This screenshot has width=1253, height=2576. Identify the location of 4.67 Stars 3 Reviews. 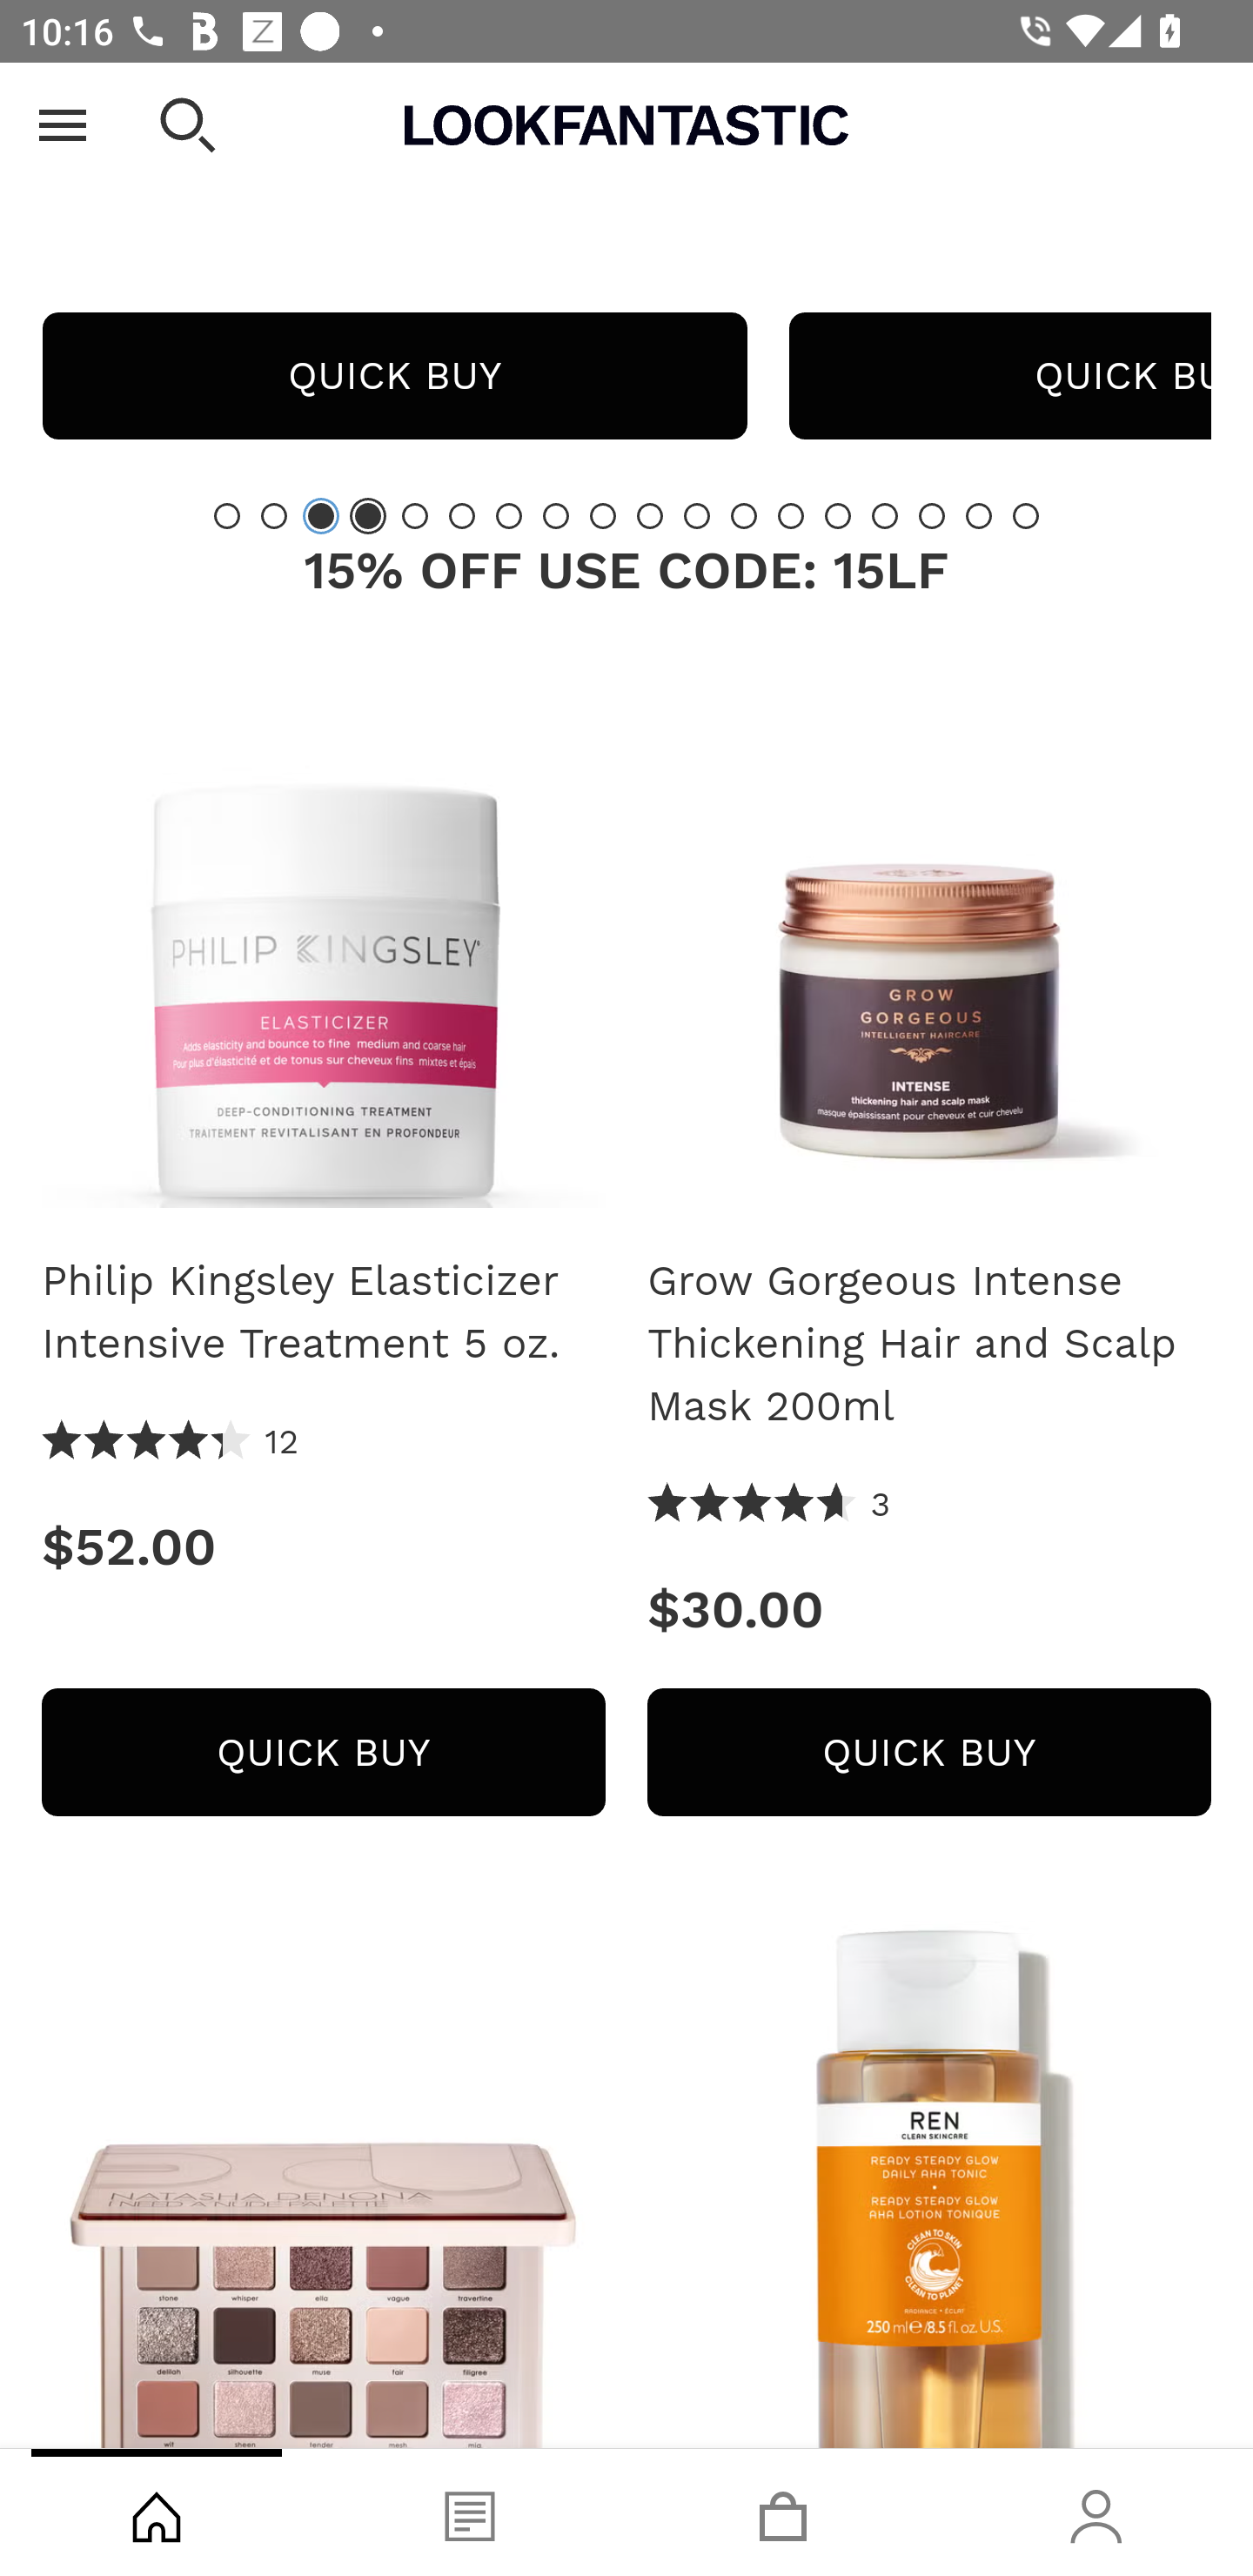
(769, 1506).